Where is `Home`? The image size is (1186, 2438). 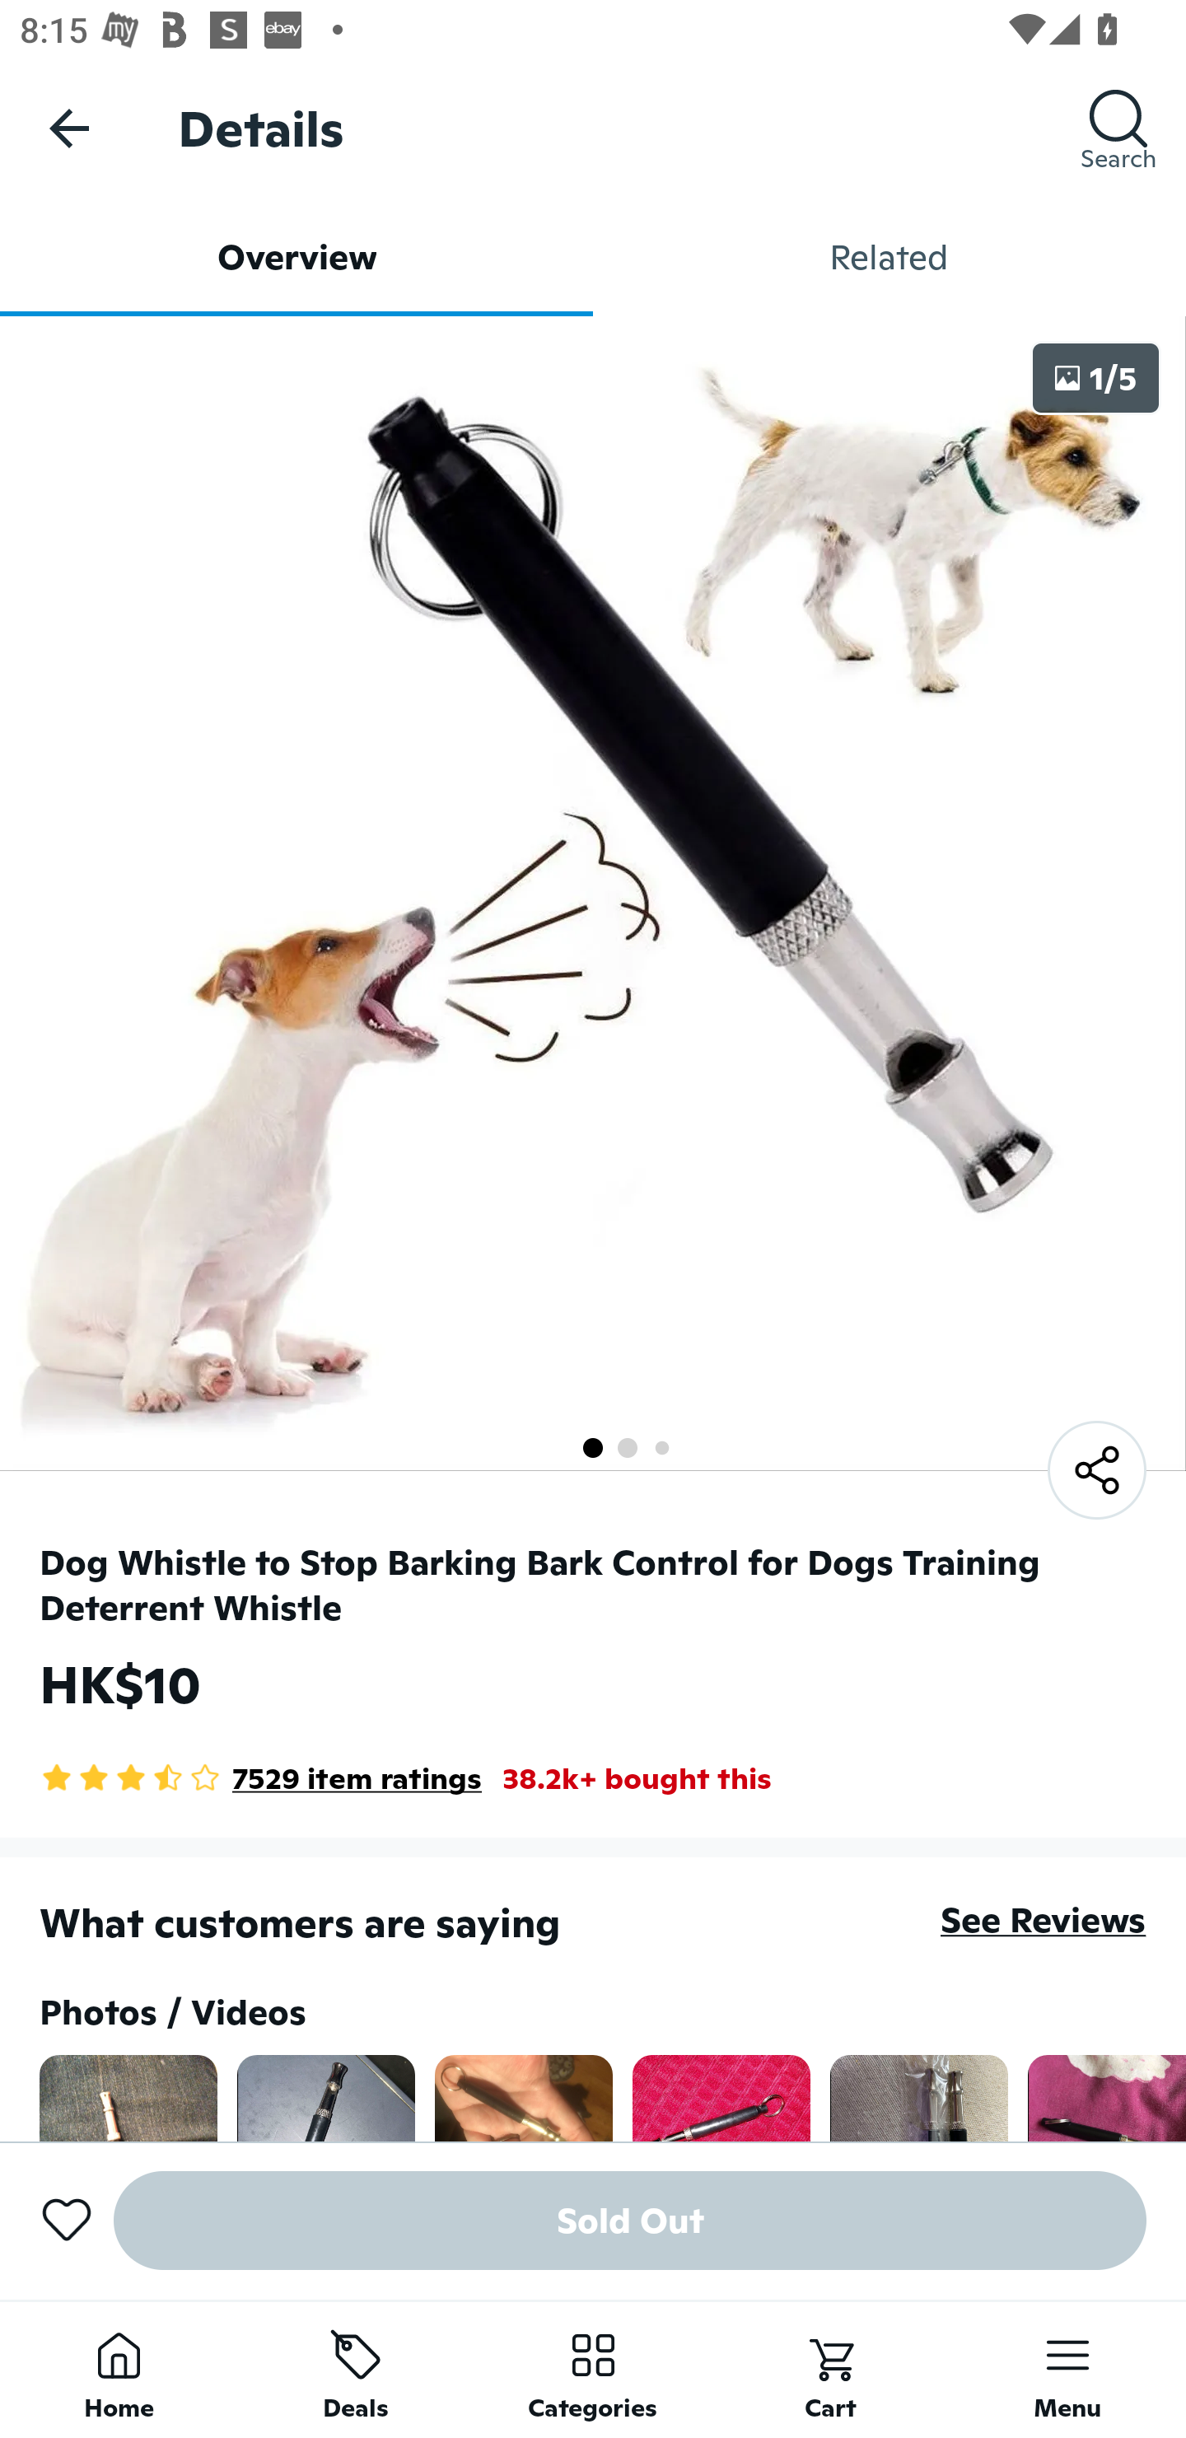 Home is located at coordinates (119, 2369).